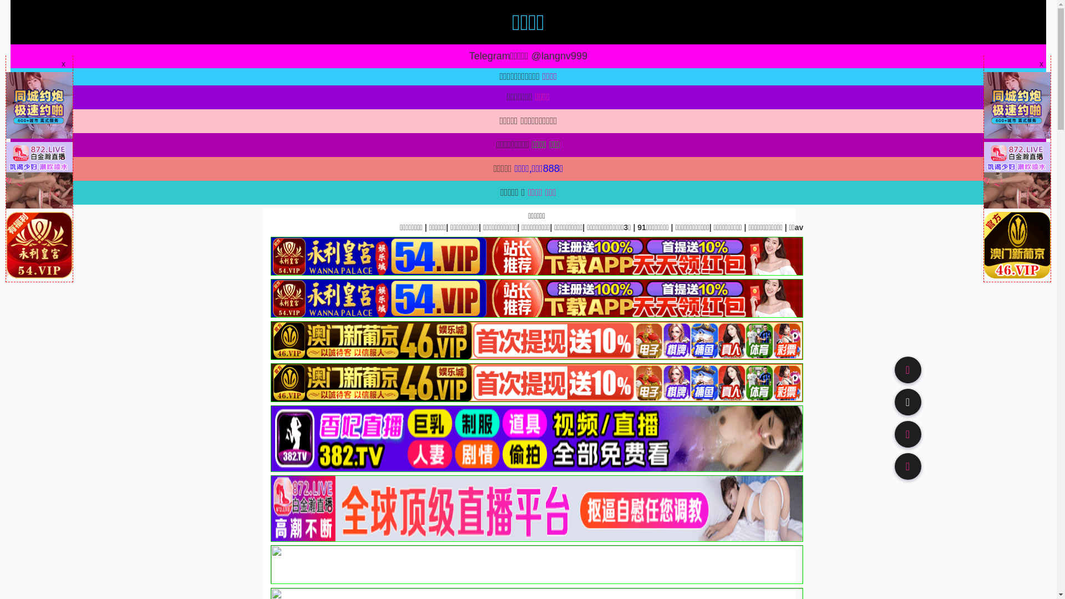 This screenshot has height=599, width=1065. What do you see at coordinates (20, 227) in the screenshot?
I see `|` at bounding box center [20, 227].